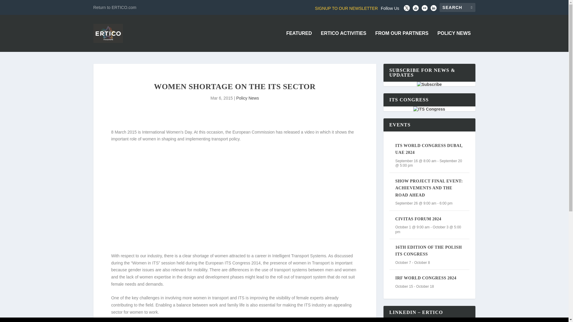  What do you see at coordinates (457, 7) in the screenshot?
I see `Search for:` at bounding box center [457, 7].